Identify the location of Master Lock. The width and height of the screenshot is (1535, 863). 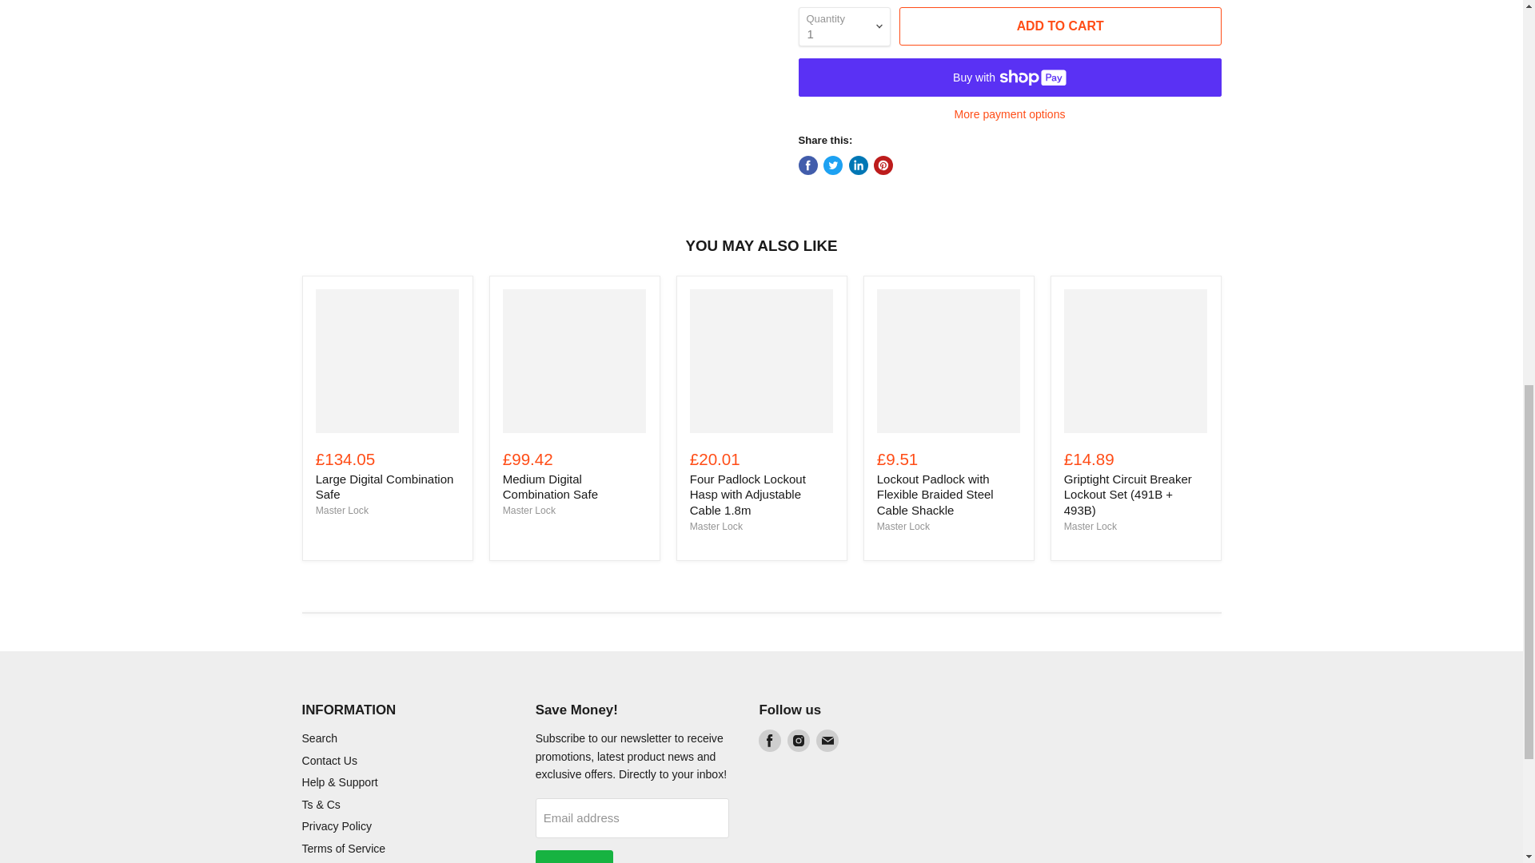
(903, 527).